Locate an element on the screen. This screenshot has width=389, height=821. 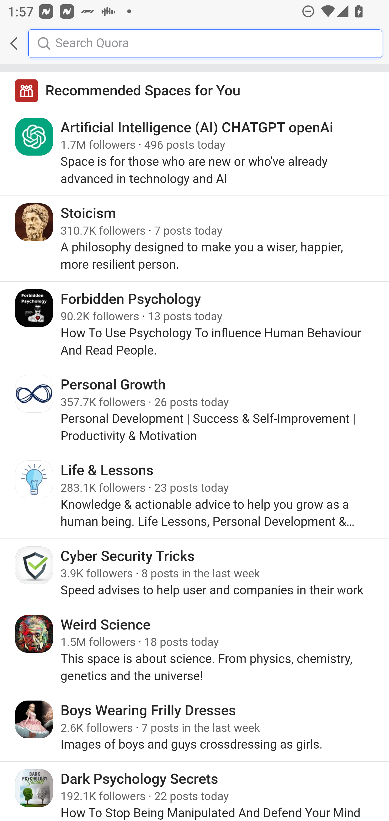
Icon for Dark Psychology Secrets is located at coordinates (34, 788).